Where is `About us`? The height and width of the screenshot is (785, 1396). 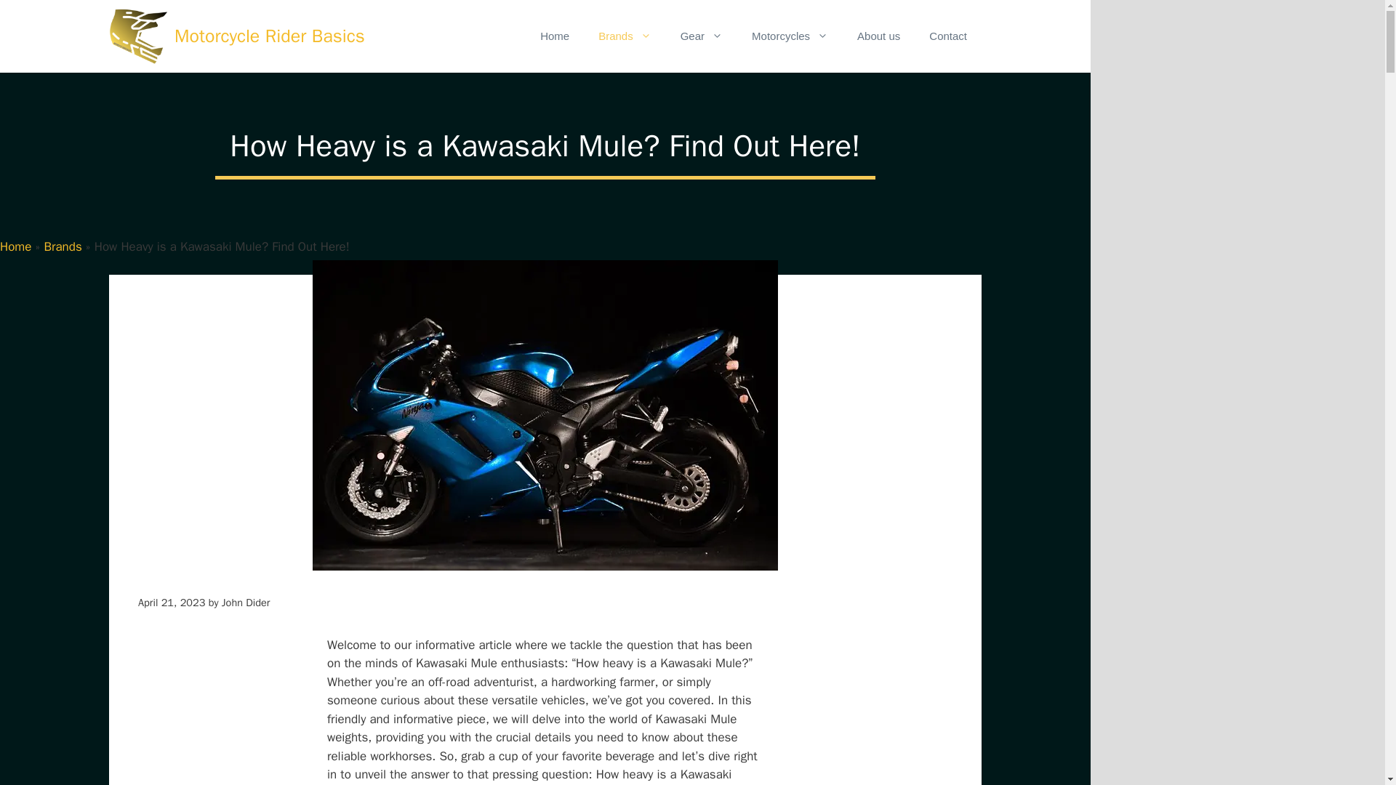
About us is located at coordinates (878, 36).